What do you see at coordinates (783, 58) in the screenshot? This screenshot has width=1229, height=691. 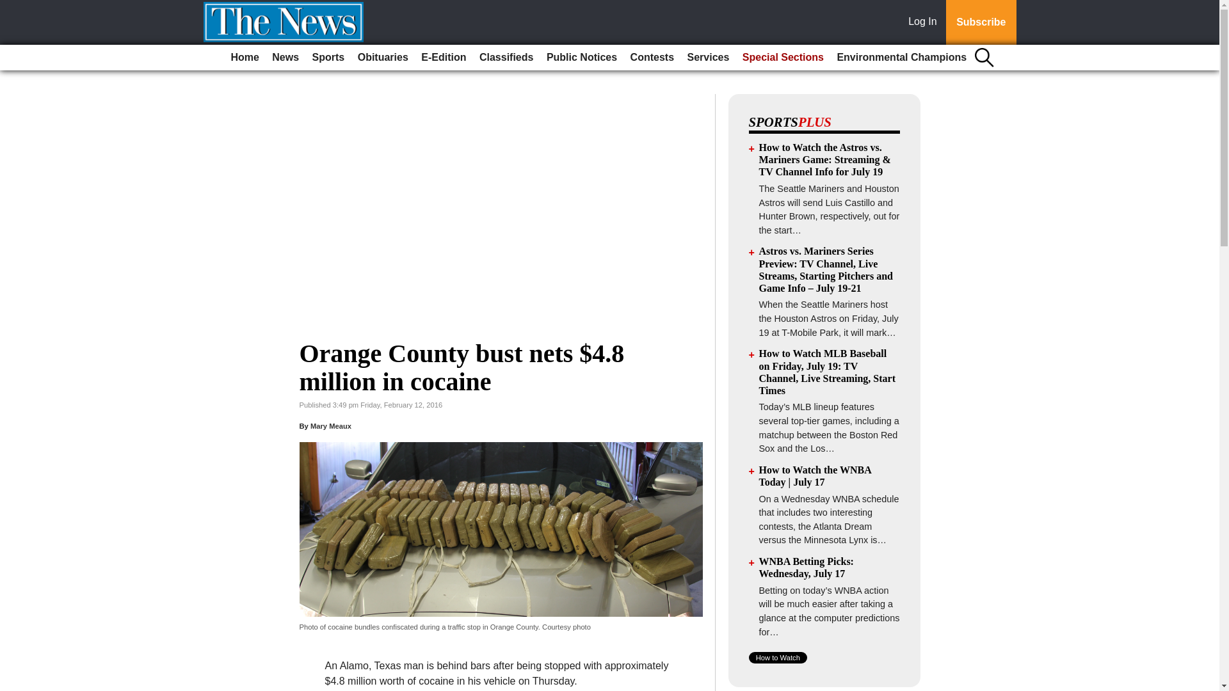 I see `Special Sections` at bounding box center [783, 58].